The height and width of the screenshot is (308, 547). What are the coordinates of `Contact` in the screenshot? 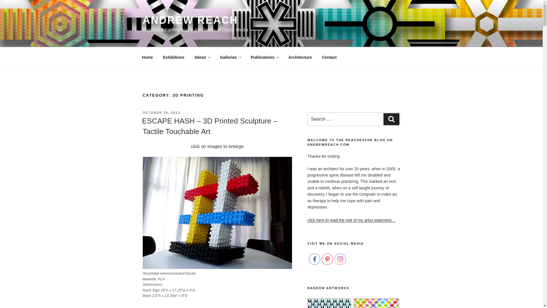 It's located at (329, 57).